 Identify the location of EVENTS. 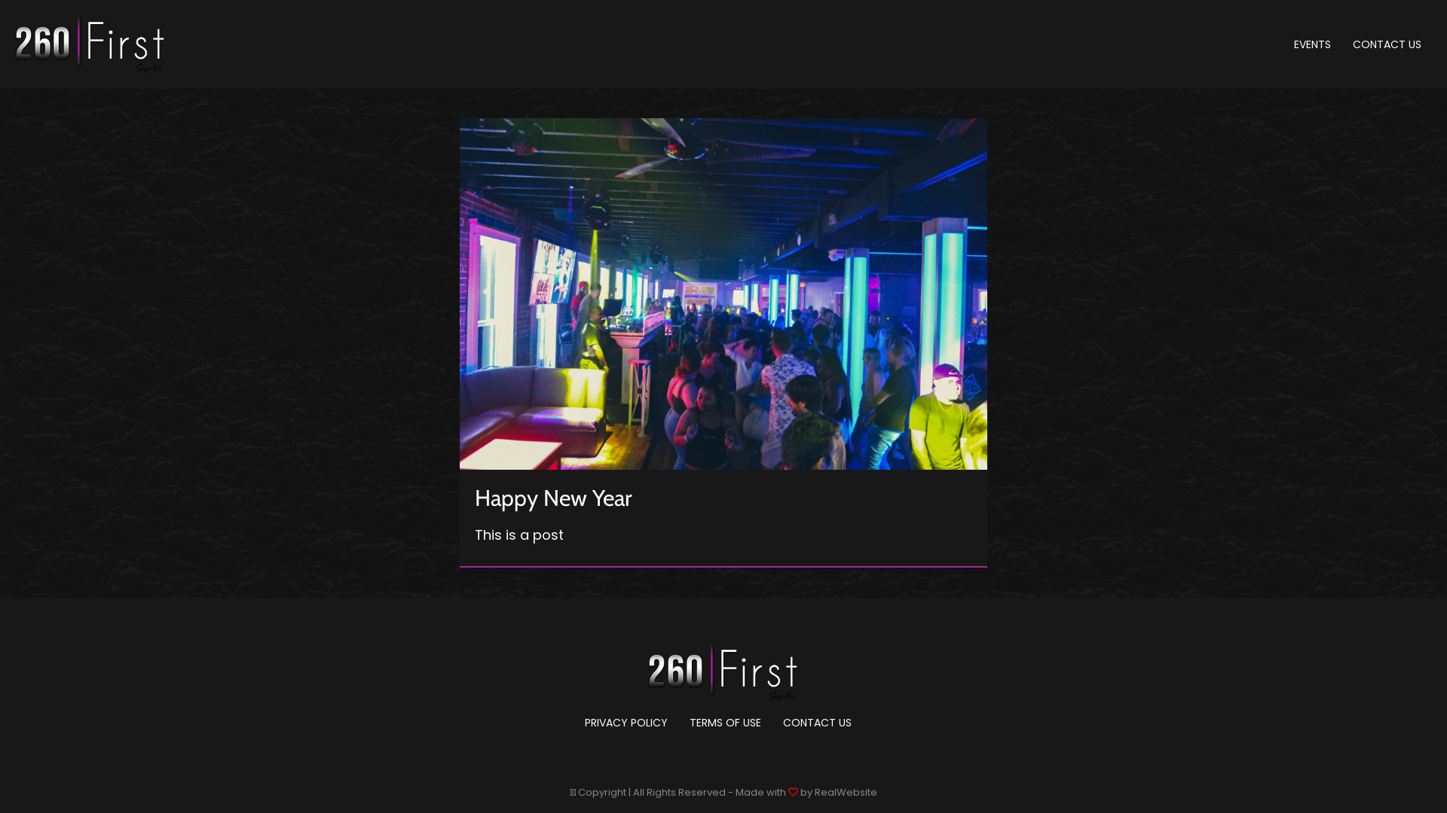
(1313, 44).